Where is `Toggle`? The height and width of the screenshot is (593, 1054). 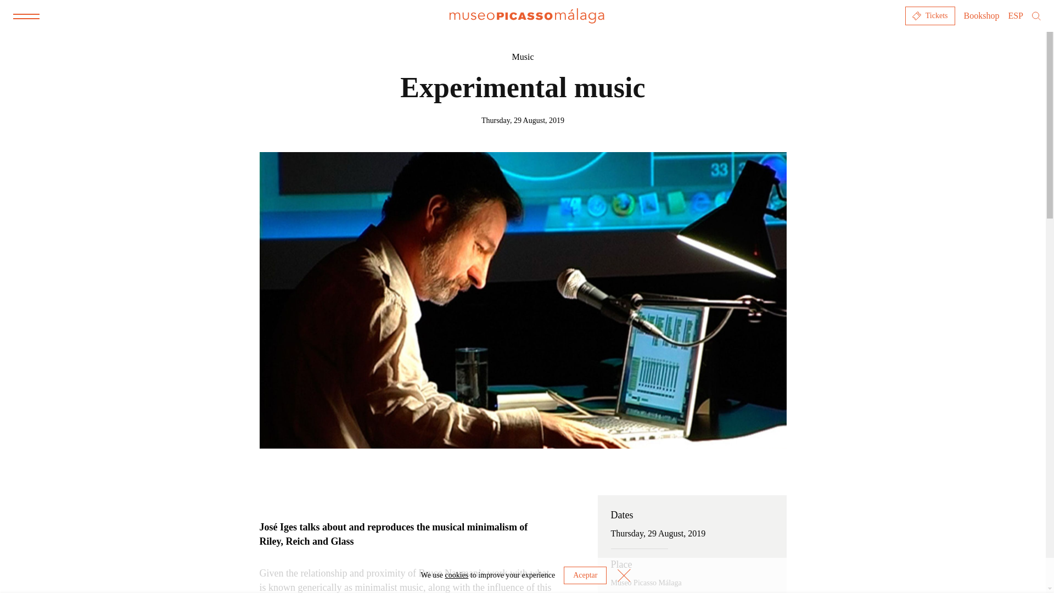
Toggle is located at coordinates (26, 16).